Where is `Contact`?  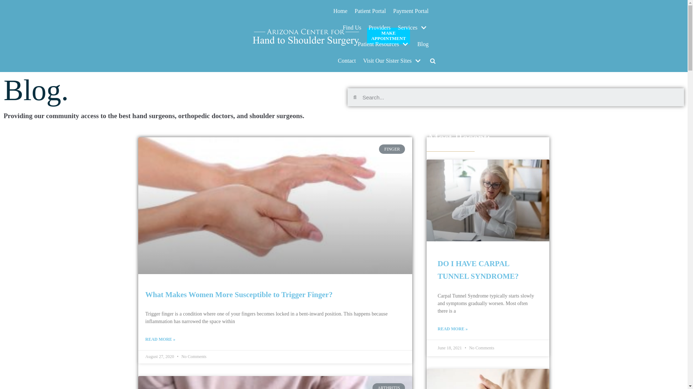
Contact is located at coordinates (347, 61).